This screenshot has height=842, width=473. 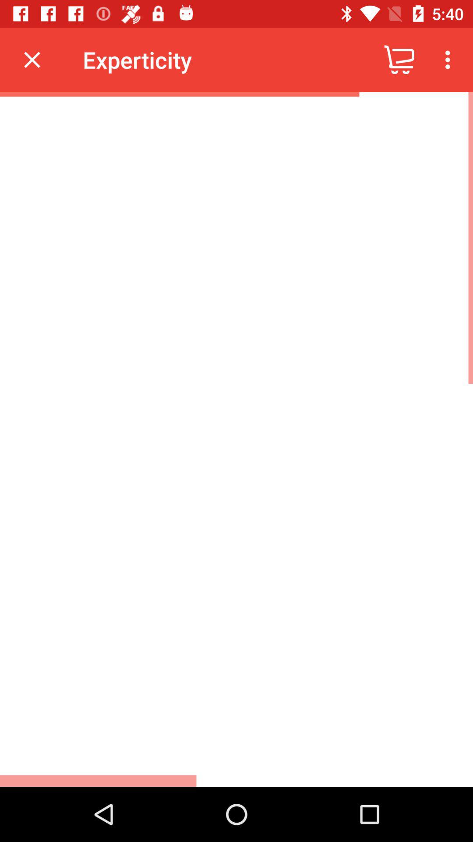 What do you see at coordinates (399, 60) in the screenshot?
I see `open the icon next to experticity` at bounding box center [399, 60].